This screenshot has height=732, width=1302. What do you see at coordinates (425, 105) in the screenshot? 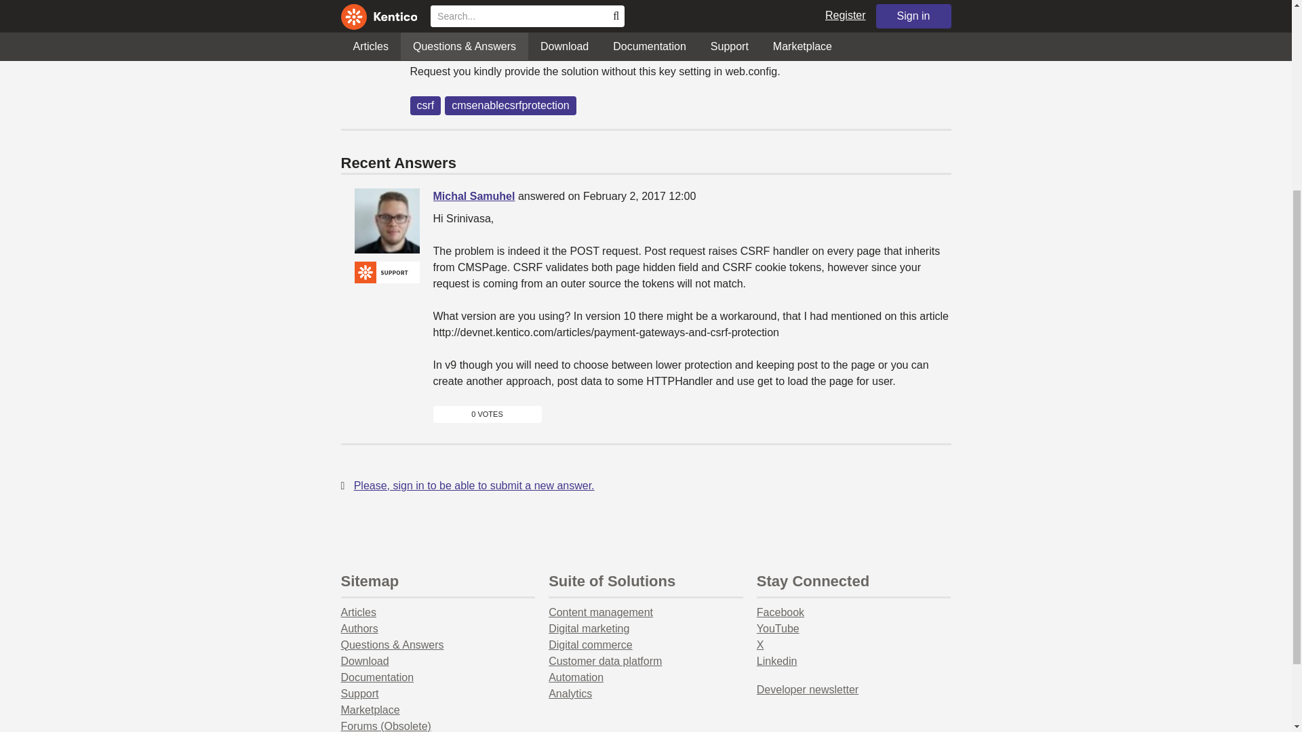
I see `csrf` at bounding box center [425, 105].